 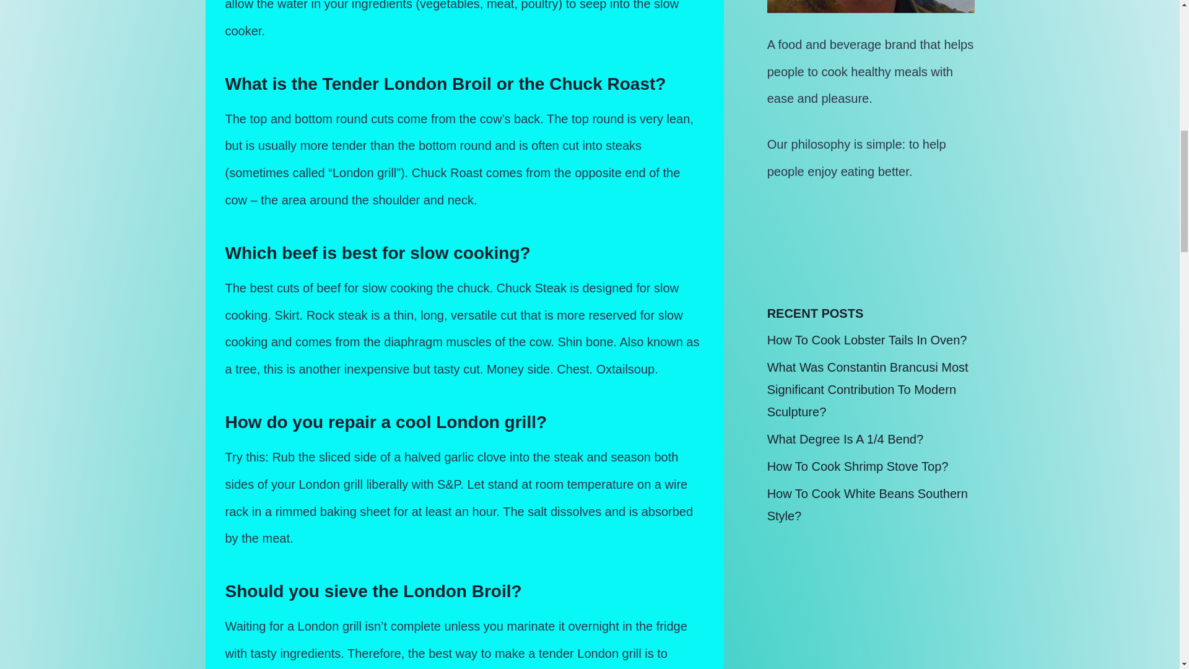 What do you see at coordinates (858, 466) in the screenshot?
I see `How To Cook Shrimp Stove Top?` at bounding box center [858, 466].